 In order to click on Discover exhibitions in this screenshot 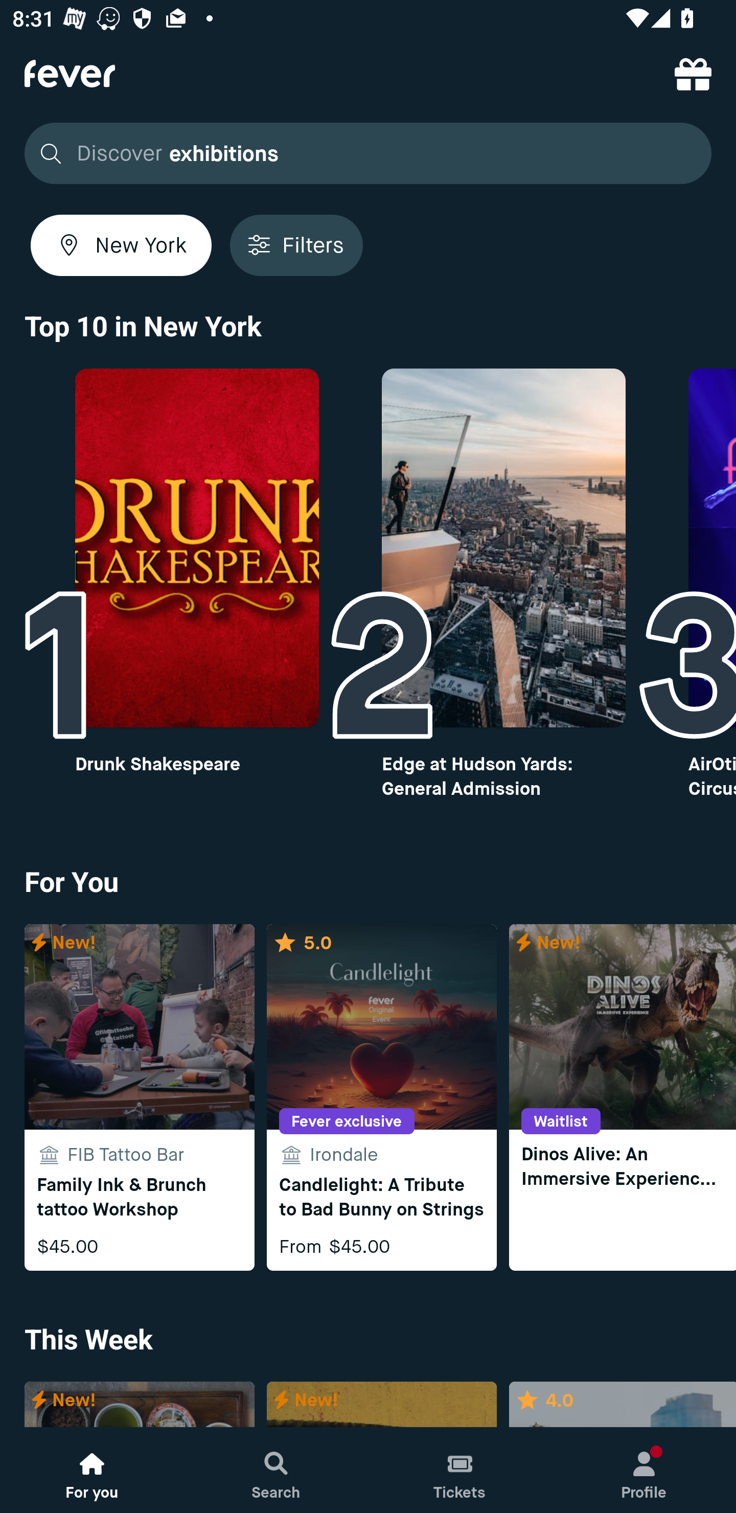, I will do `click(363, 153)`.